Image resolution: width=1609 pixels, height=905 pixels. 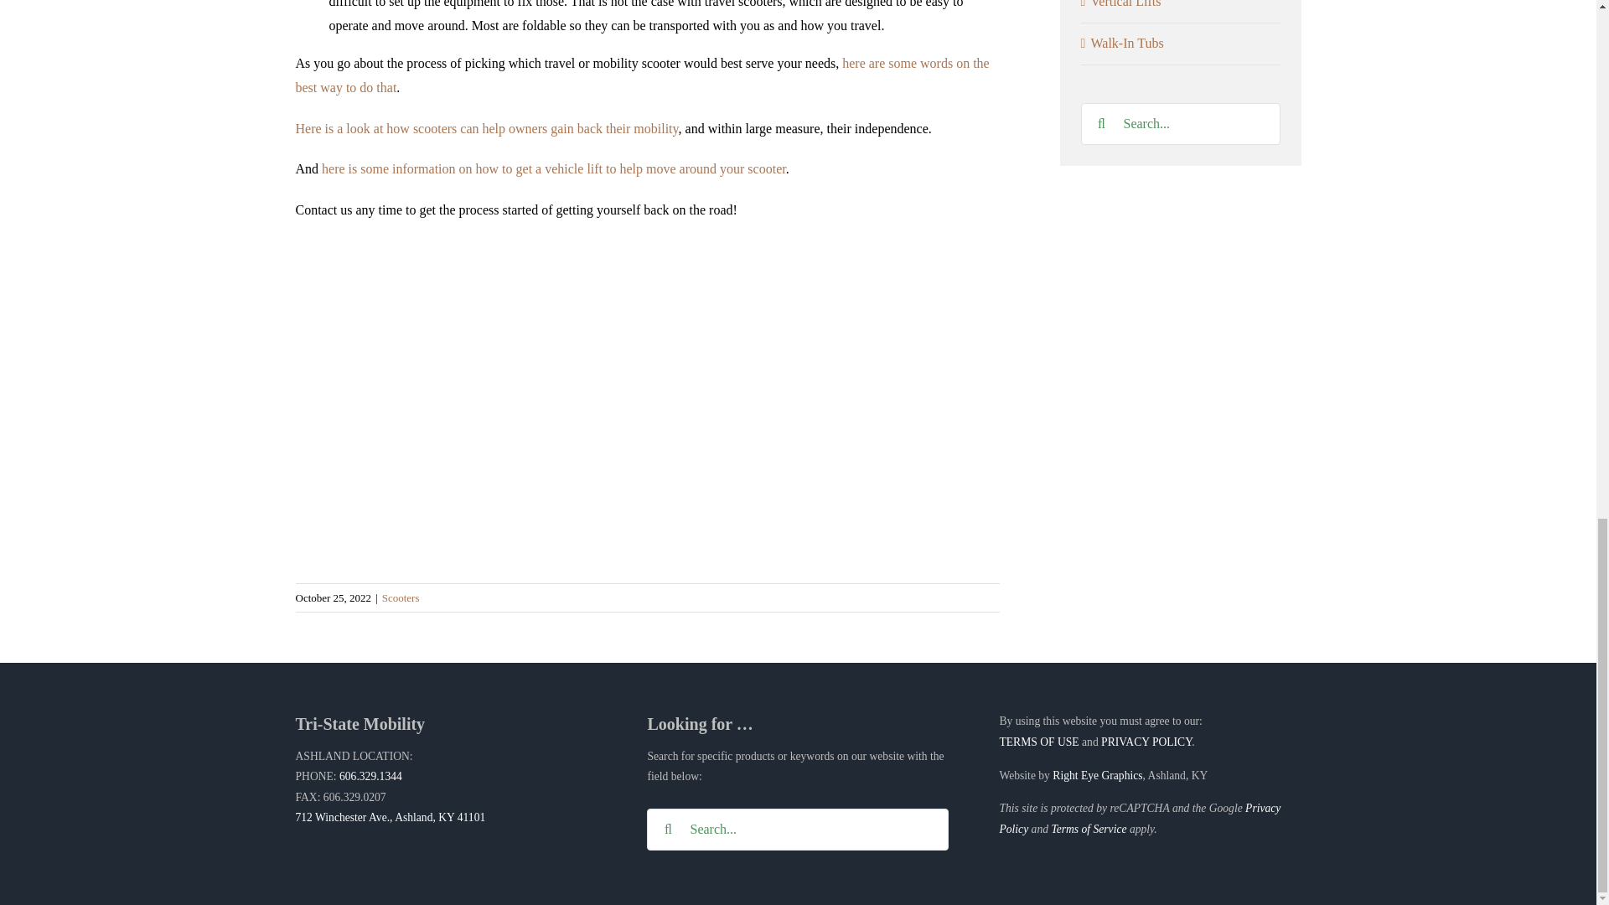 What do you see at coordinates (1182, 44) in the screenshot?
I see `Walk-In Tubs` at bounding box center [1182, 44].